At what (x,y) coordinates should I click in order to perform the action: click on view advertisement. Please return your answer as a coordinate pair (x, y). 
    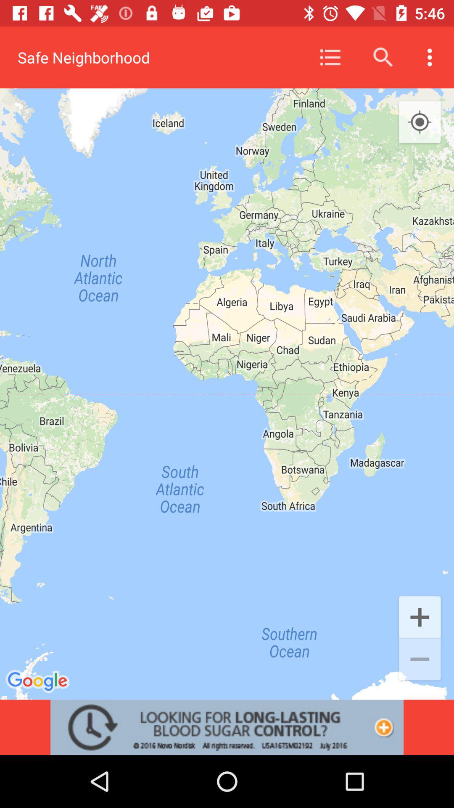
    Looking at the image, I should click on (227, 727).